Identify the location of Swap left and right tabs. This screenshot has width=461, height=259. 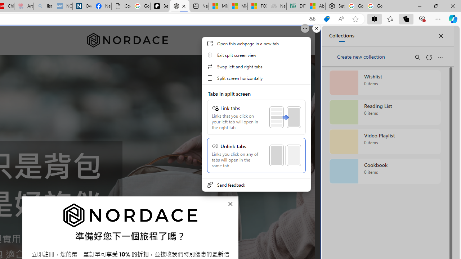
(256, 66).